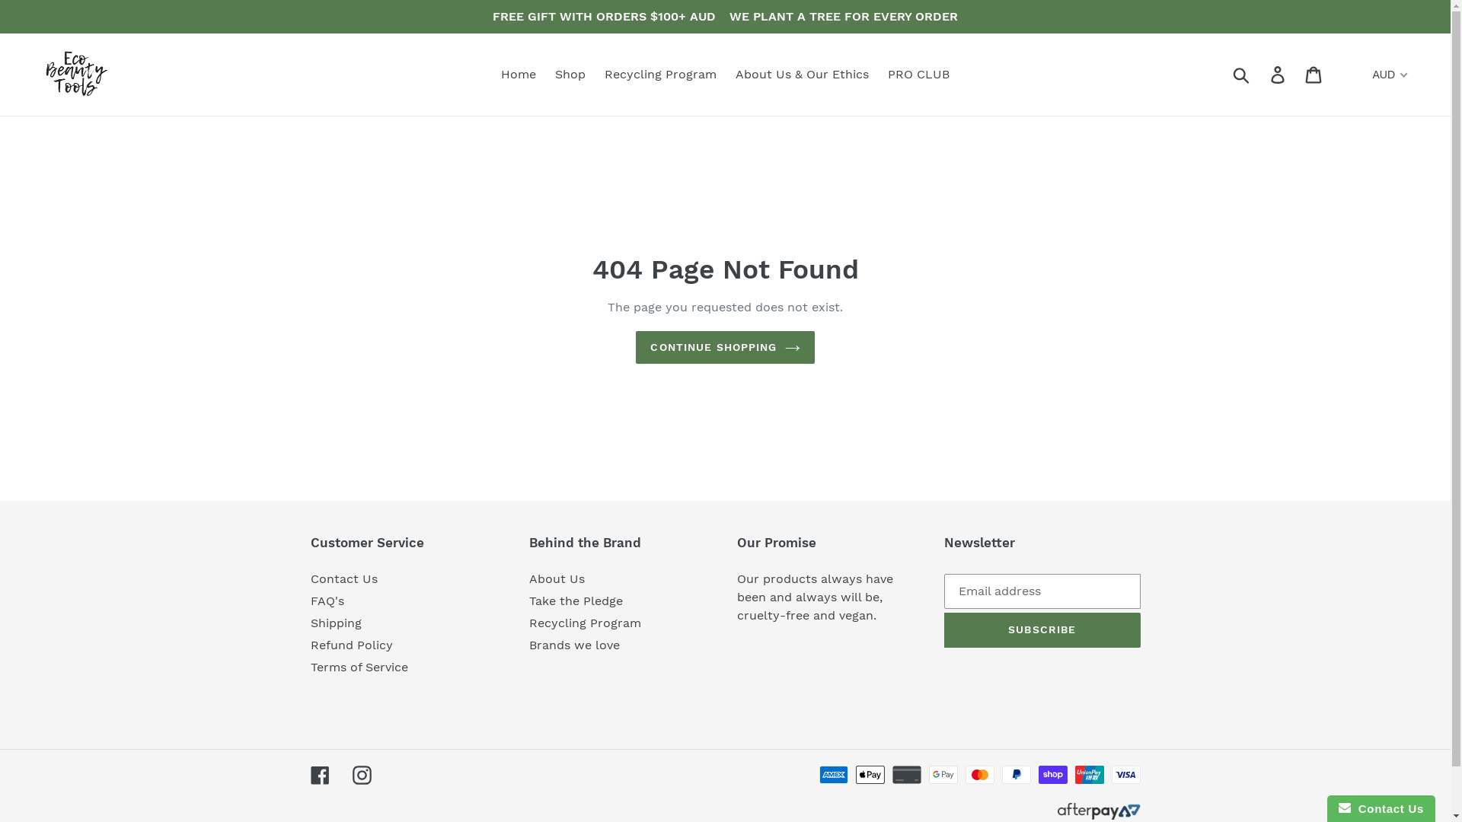 The width and height of the screenshot is (1462, 822). Describe the element at coordinates (361, 775) in the screenshot. I see `Instagram` at that location.